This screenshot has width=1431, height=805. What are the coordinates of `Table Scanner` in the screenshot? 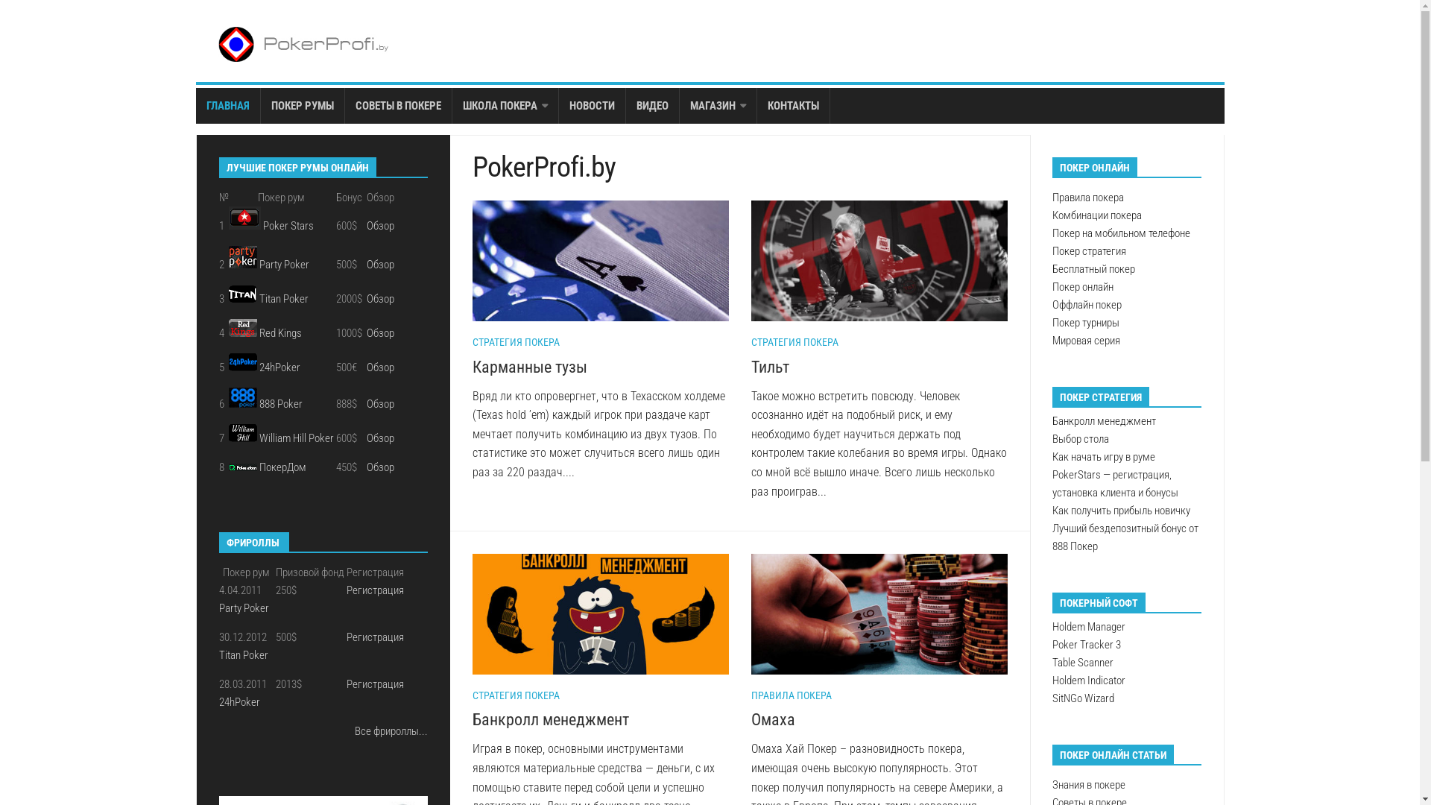 It's located at (1083, 663).